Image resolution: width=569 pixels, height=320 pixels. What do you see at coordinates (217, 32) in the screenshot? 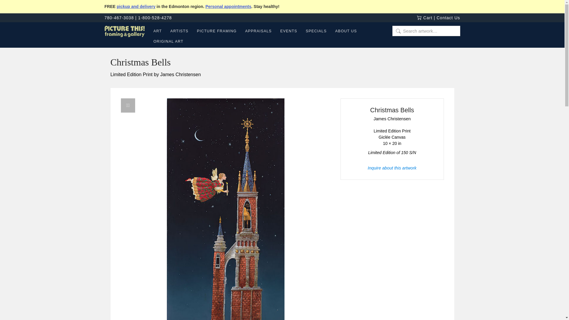
I see `PICTURE FRAMING` at bounding box center [217, 32].